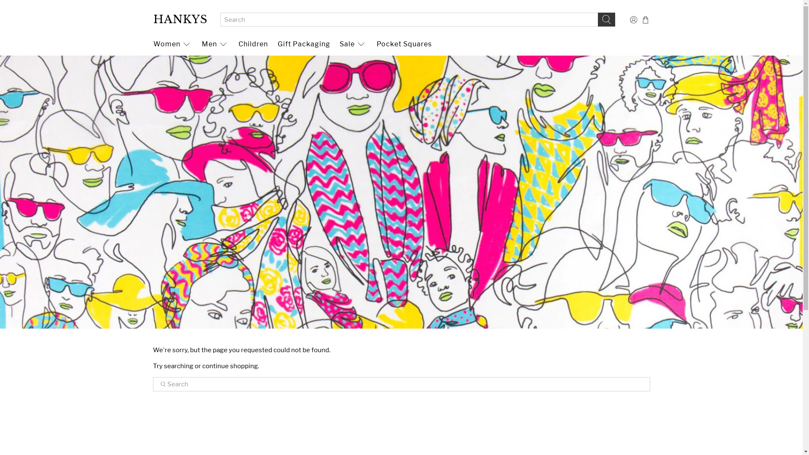 This screenshot has height=455, width=809. Describe the element at coordinates (353, 44) in the screenshot. I see `Sale` at that location.